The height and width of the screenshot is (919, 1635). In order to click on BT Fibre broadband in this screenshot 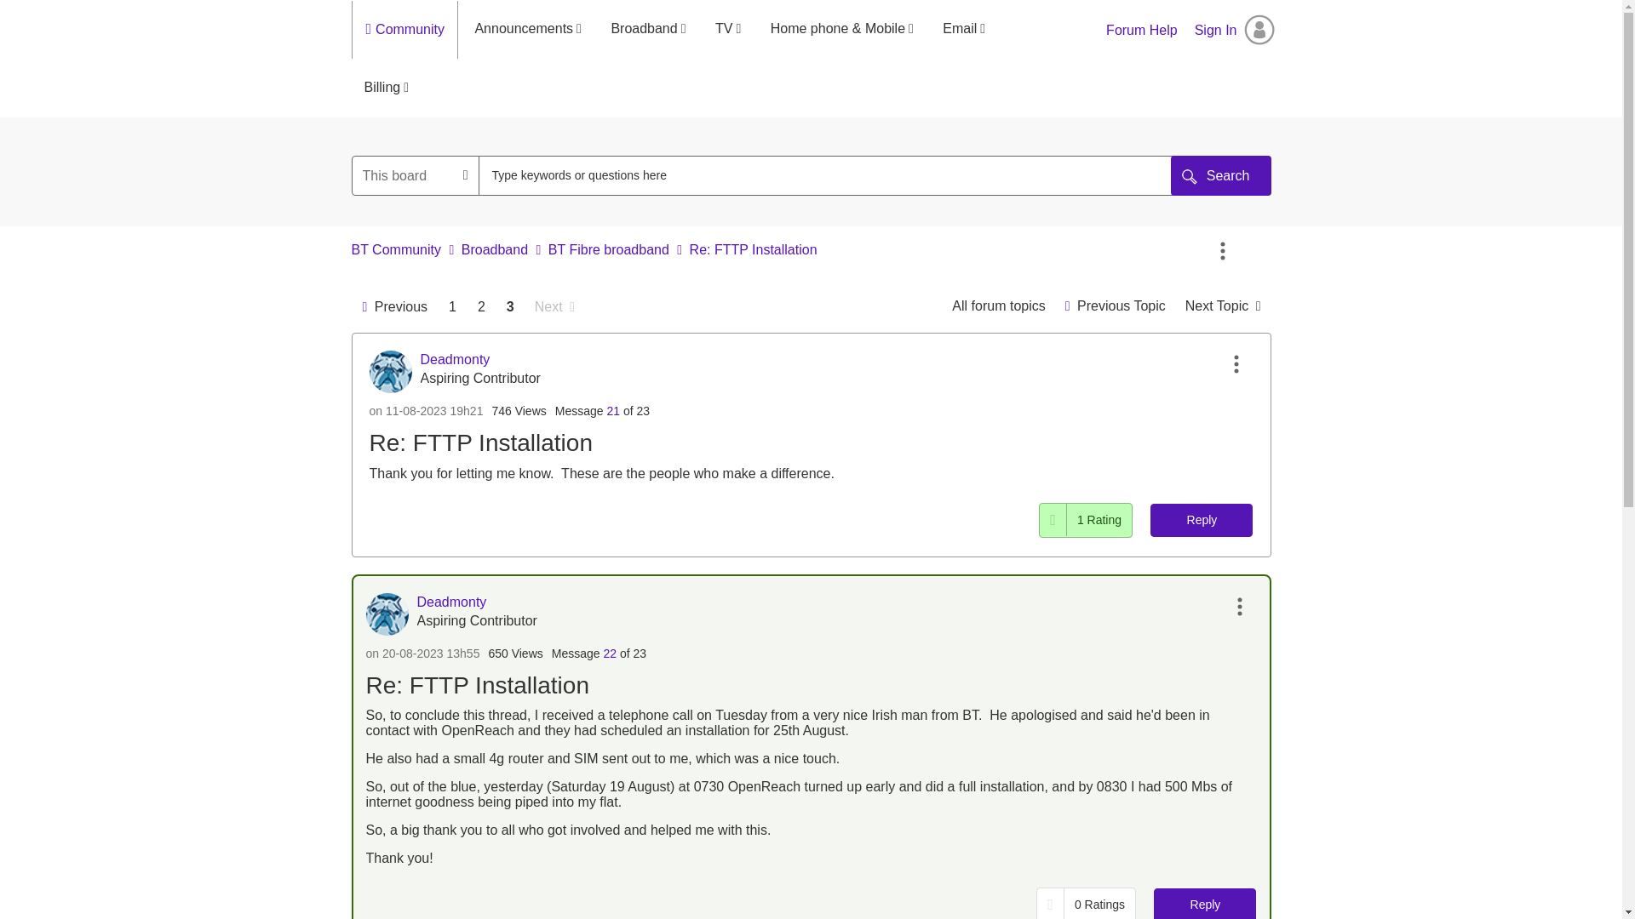, I will do `click(998, 306)`.